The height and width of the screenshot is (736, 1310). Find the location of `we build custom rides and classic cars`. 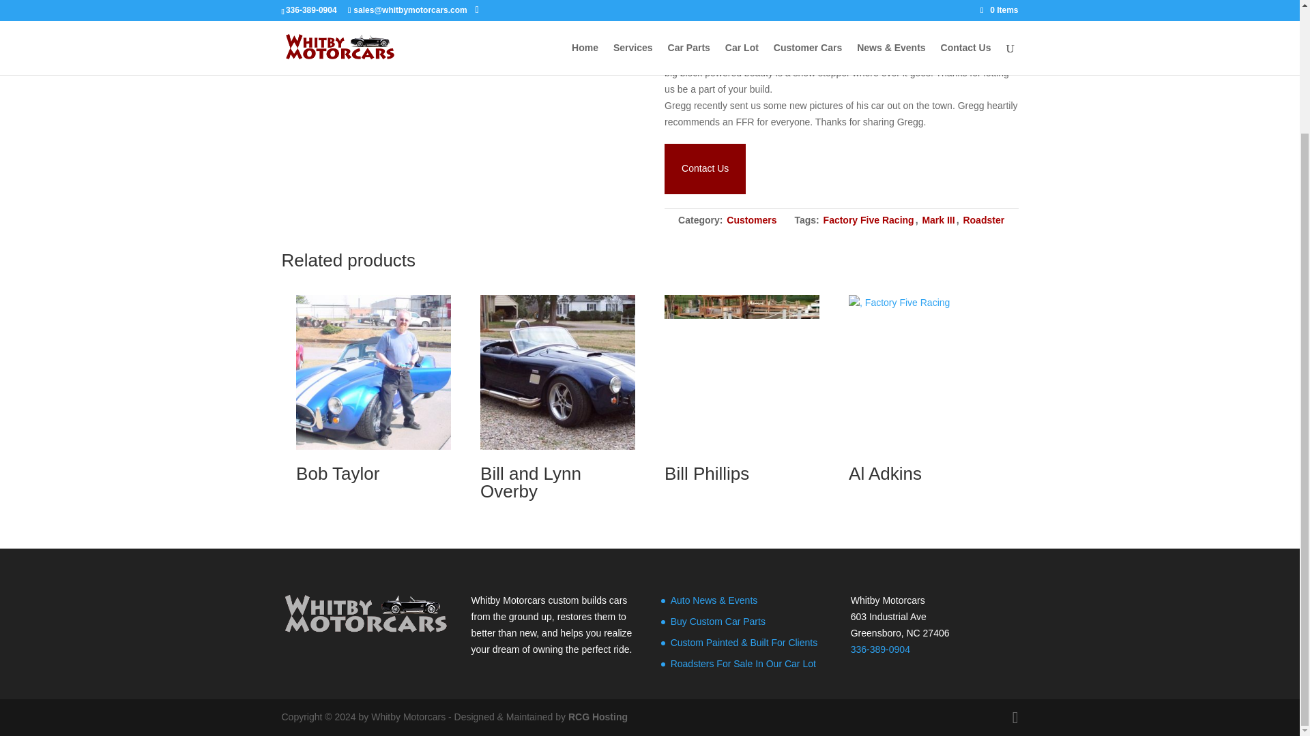

we build custom rides and classic cars is located at coordinates (365, 615).